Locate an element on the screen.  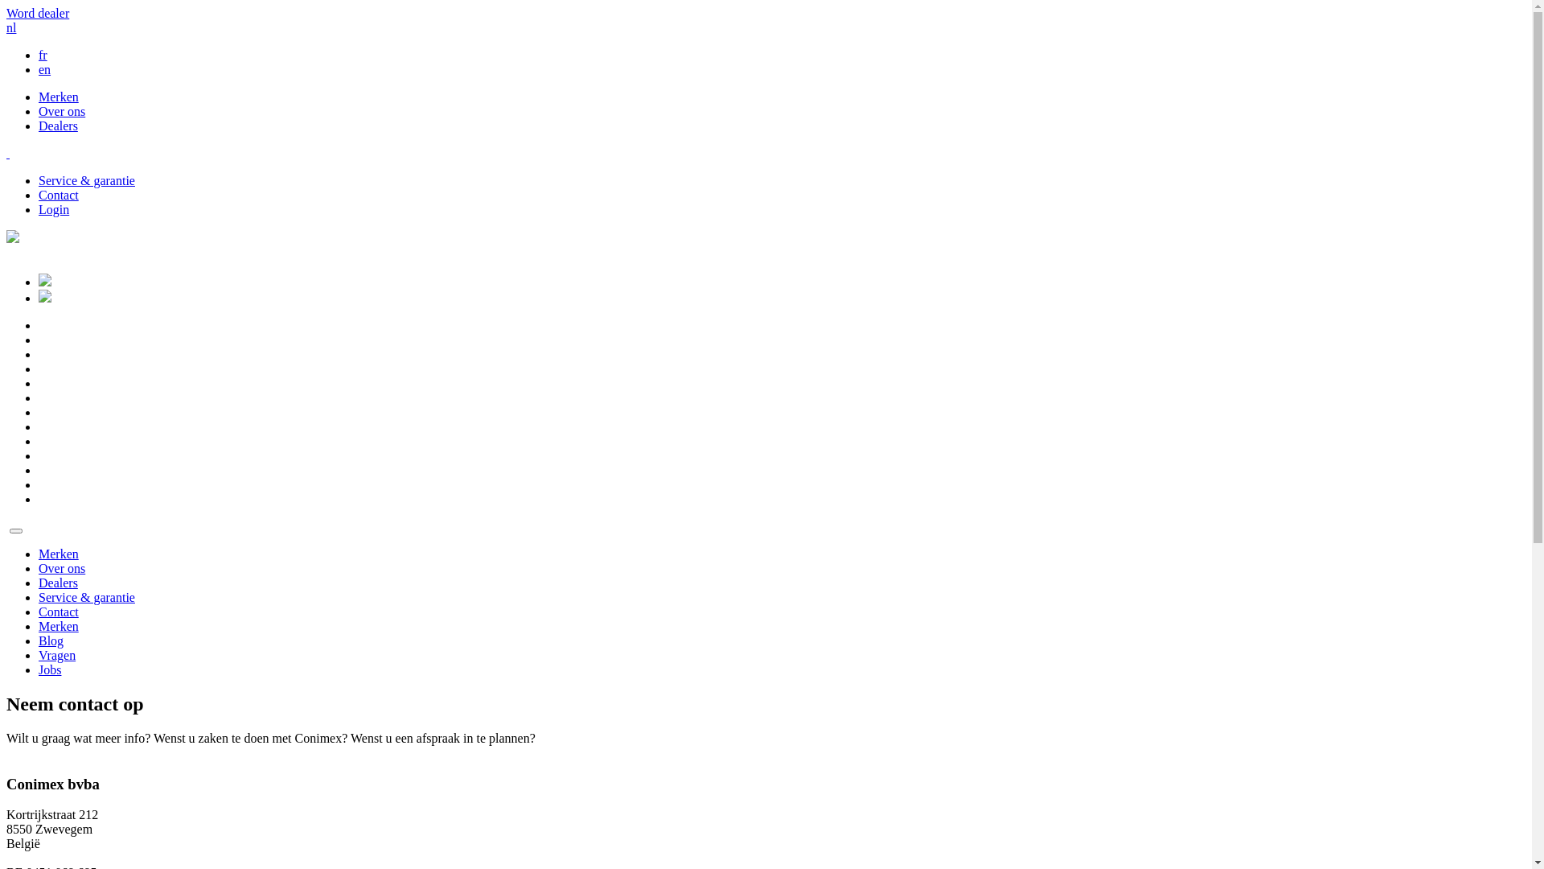
nl is located at coordinates (11, 27).